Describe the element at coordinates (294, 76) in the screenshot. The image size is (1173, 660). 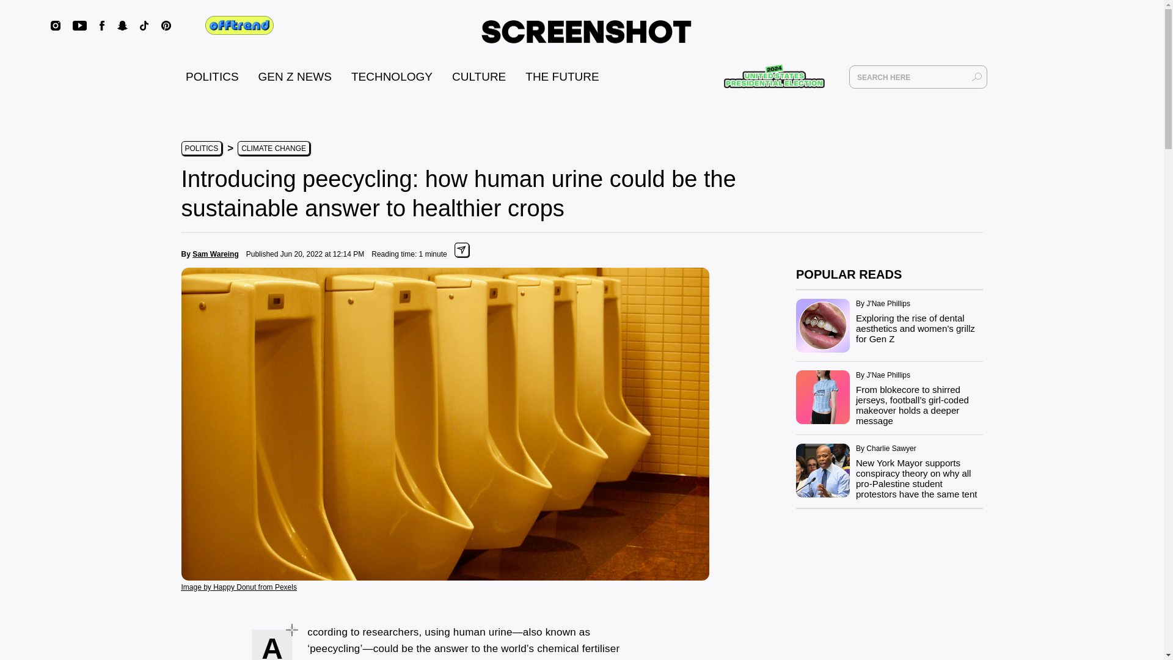
I see `GEN Z NEWS` at that location.